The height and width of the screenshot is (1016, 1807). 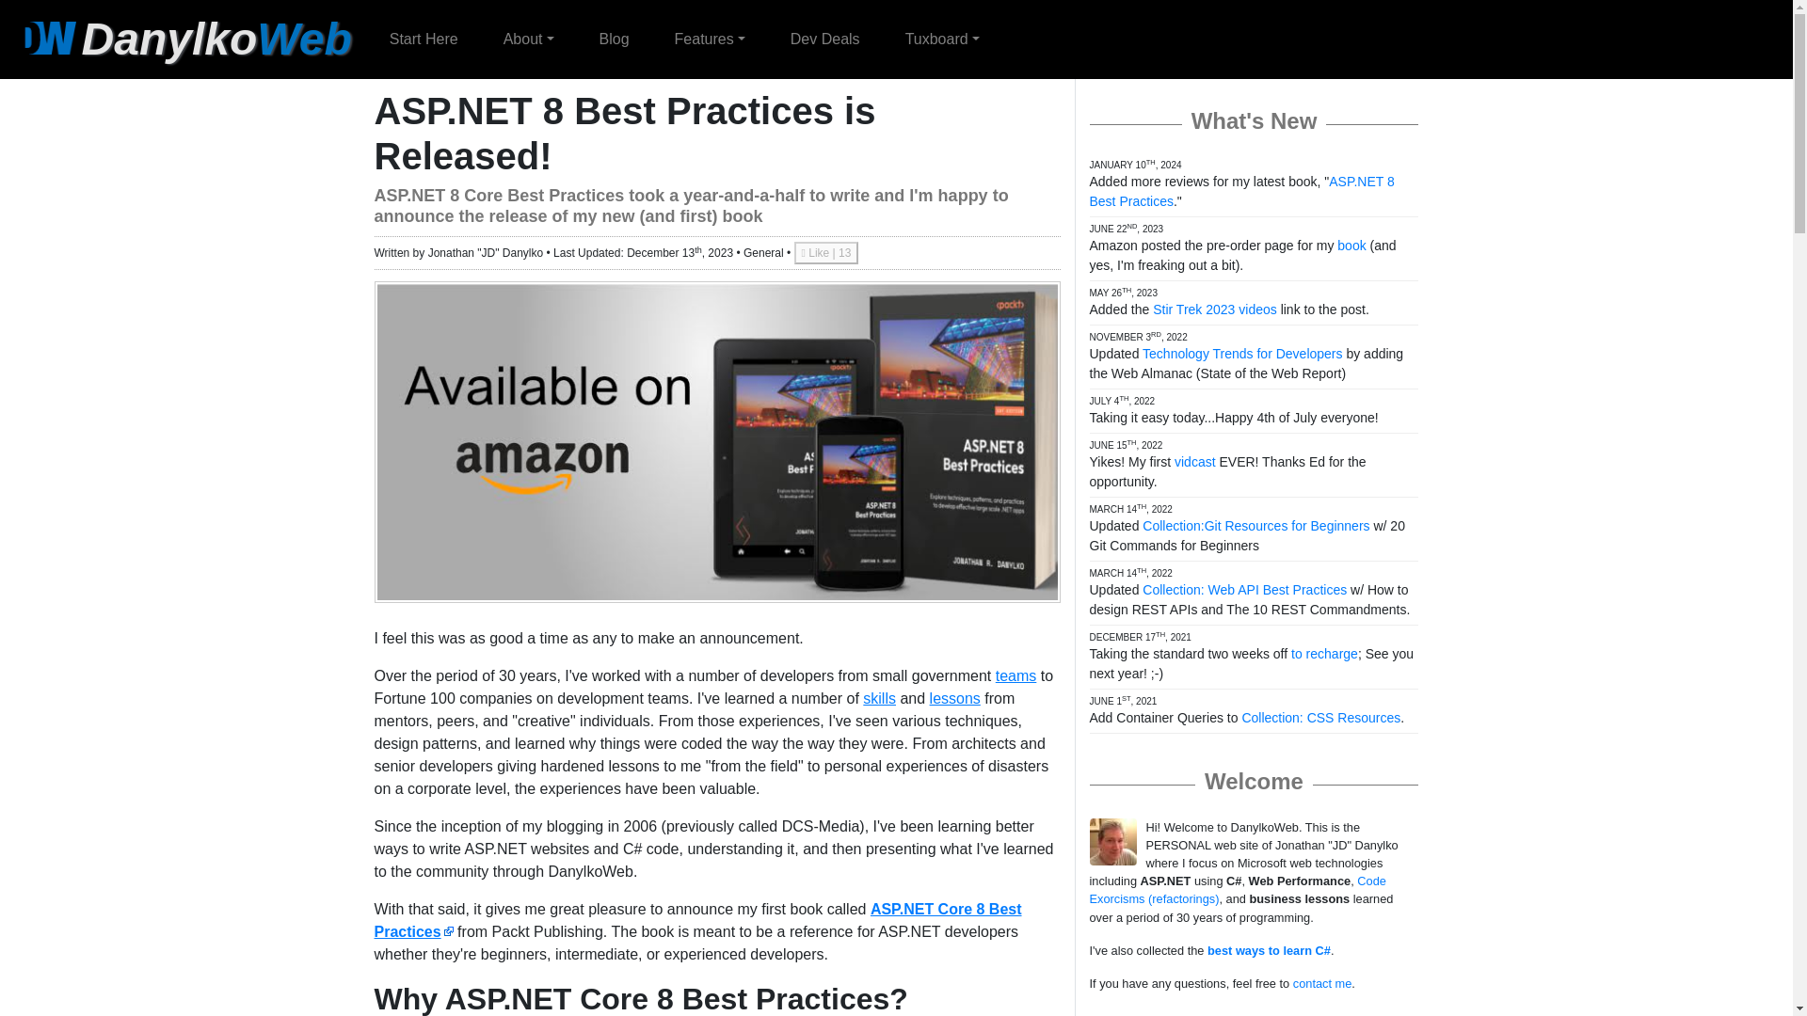 What do you see at coordinates (698, 920) in the screenshot?
I see `Go to ASP.NET 8 Best Practices on amazon.com` at bounding box center [698, 920].